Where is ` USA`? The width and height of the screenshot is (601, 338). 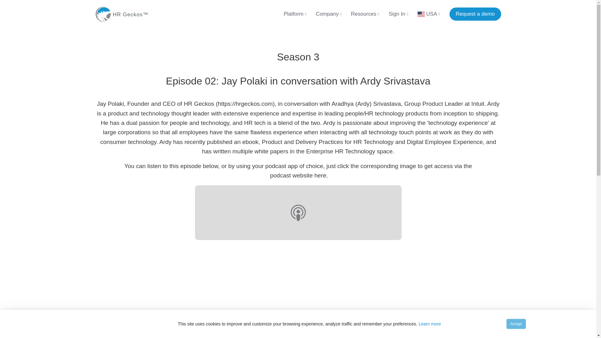
 USA is located at coordinates (424, 14).